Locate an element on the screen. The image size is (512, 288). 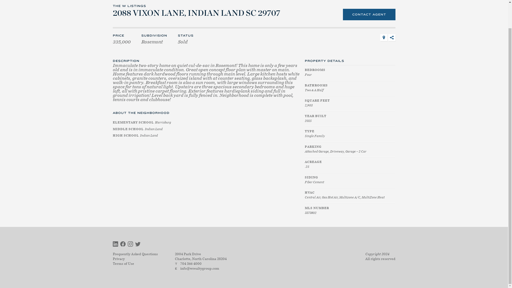
Map is located at coordinates (384, 38).